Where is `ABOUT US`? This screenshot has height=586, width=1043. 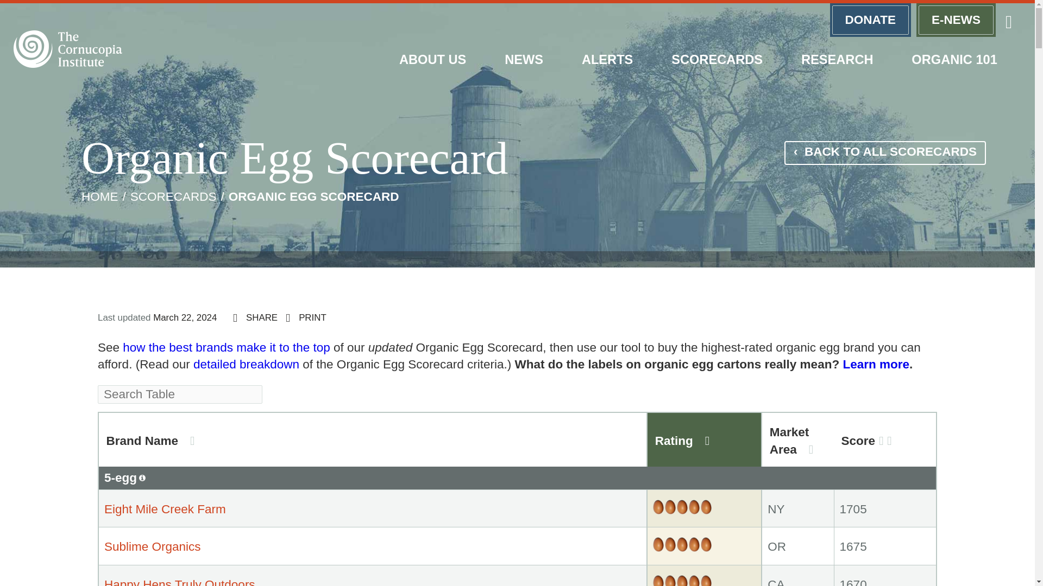 ABOUT US is located at coordinates (433, 60).